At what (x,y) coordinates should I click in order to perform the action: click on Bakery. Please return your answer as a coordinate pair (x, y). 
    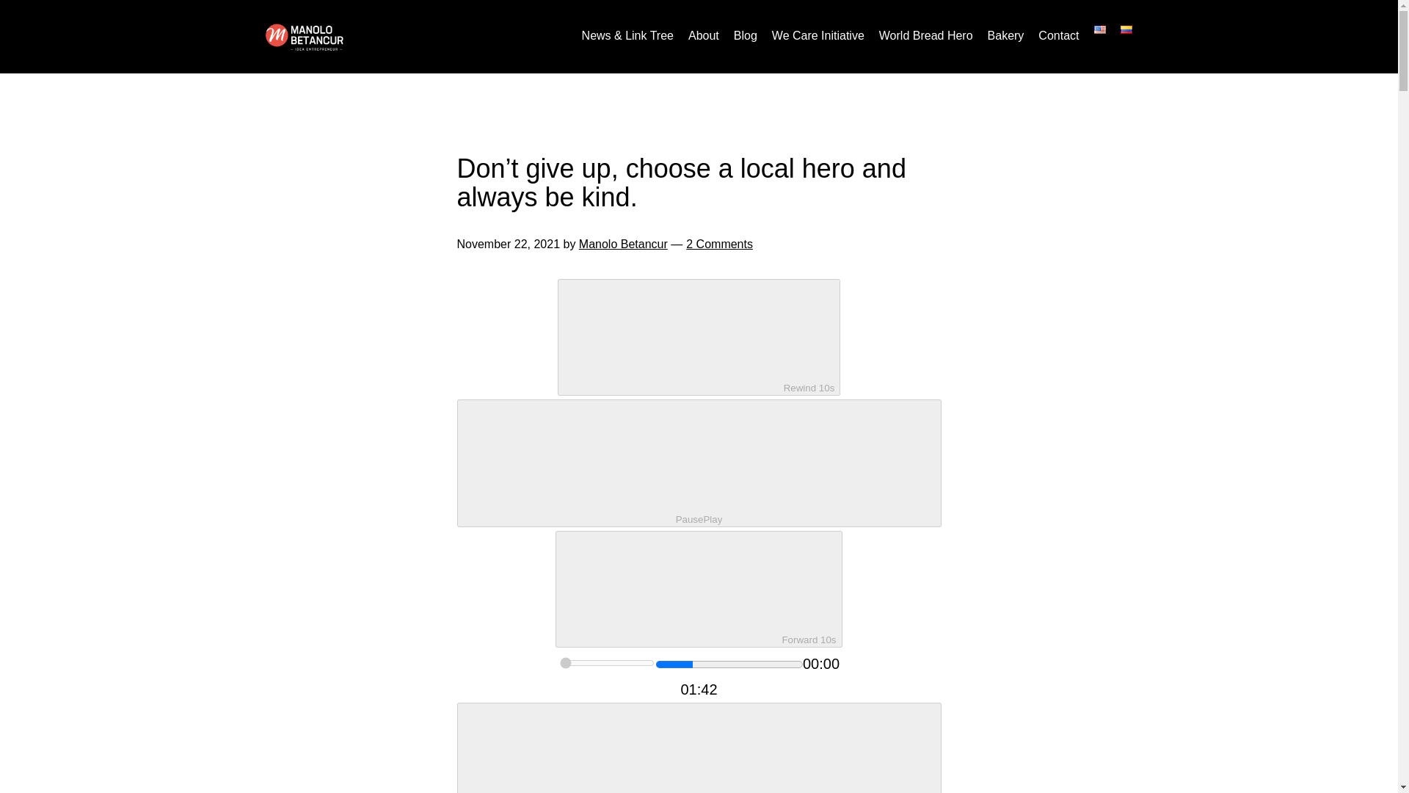
    Looking at the image, I should click on (1005, 36).